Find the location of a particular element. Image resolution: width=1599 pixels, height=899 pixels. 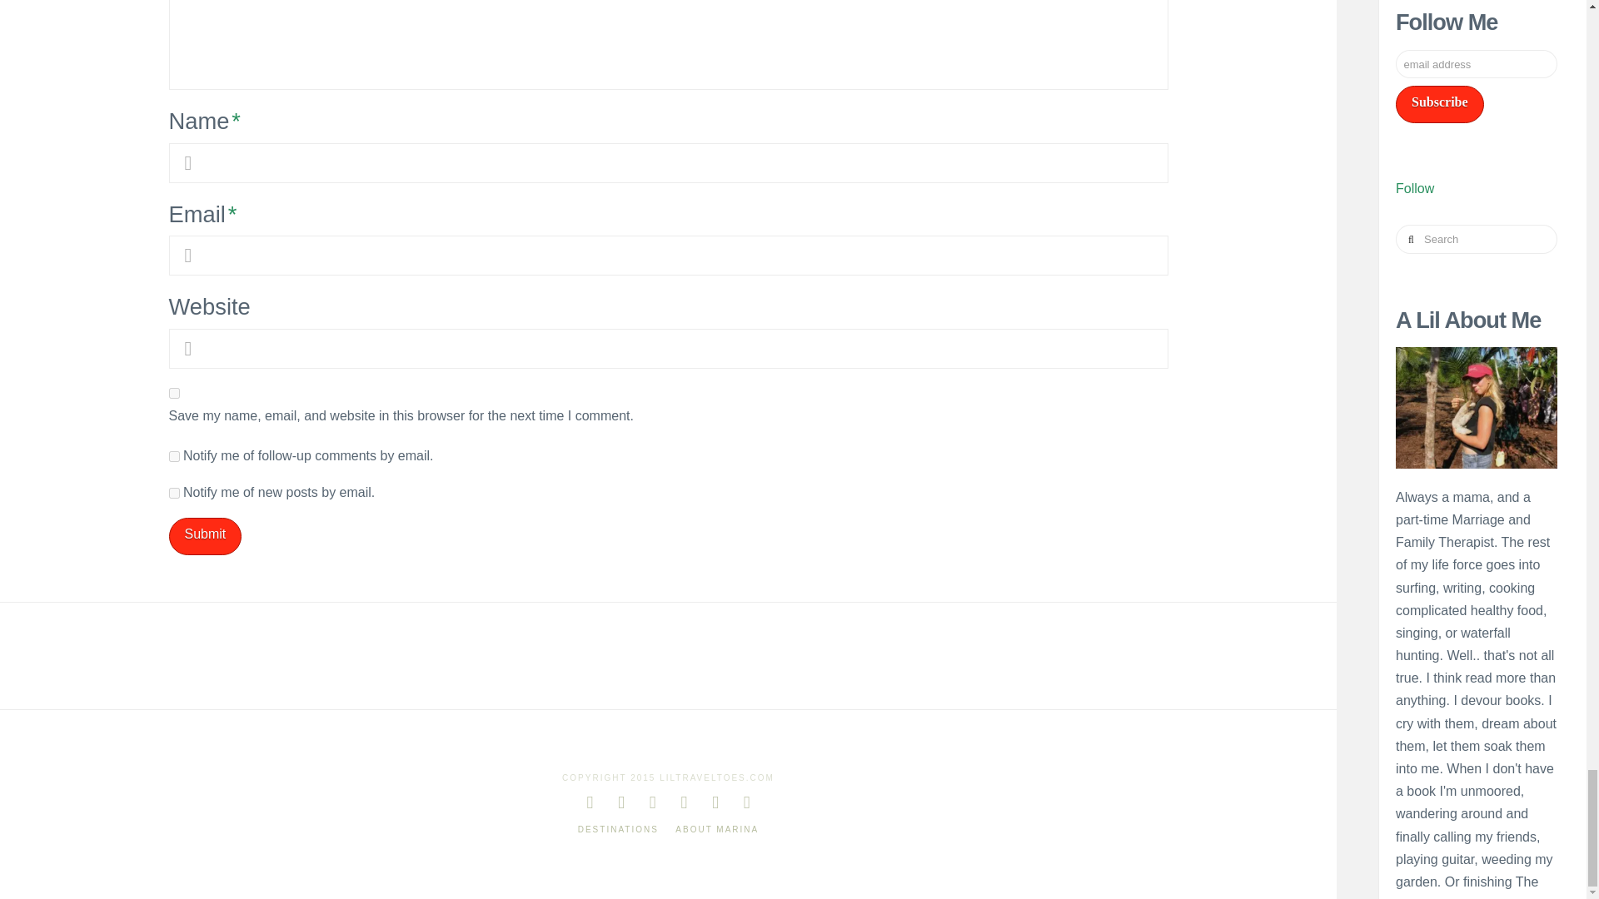

yes is located at coordinates (173, 393).